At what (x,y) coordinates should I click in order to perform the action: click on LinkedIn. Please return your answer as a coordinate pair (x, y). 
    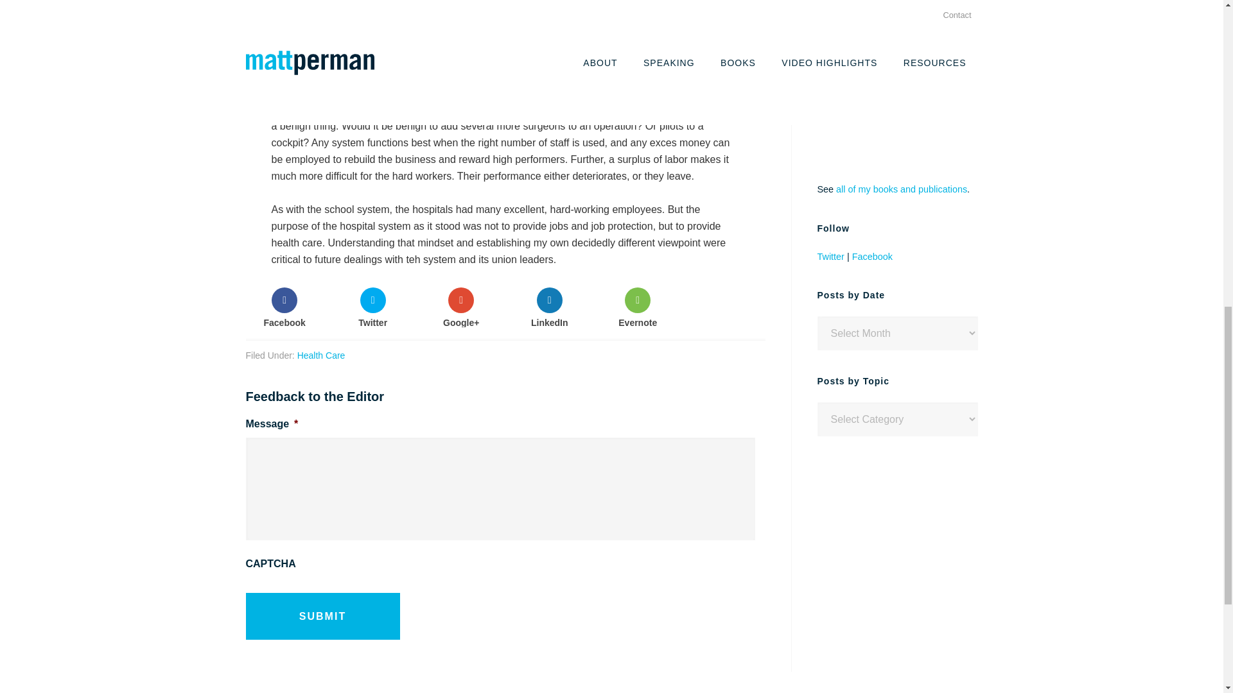
    Looking at the image, I should click on (548, 307).